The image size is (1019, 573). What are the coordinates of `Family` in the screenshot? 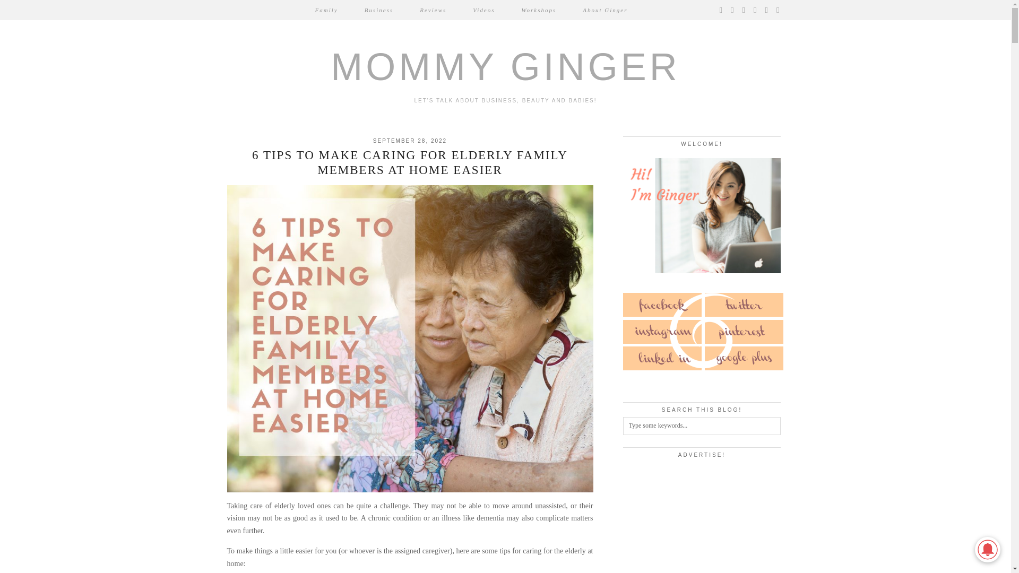 It's located at (326, 10).